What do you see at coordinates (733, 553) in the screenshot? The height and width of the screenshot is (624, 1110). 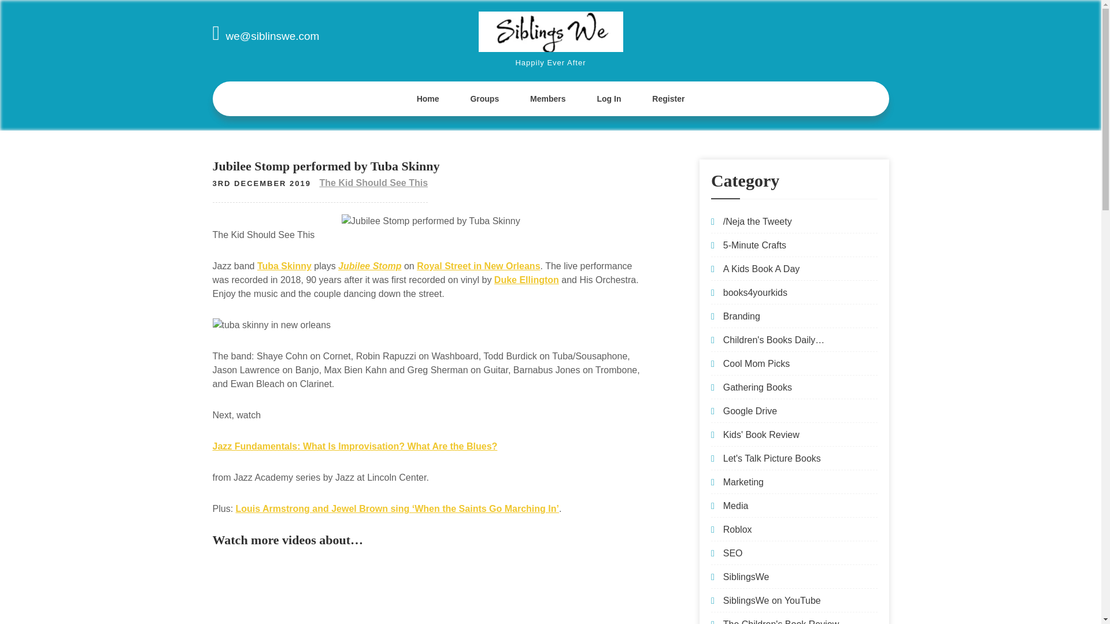 I see `SEO` at bounding box center [733, 553].